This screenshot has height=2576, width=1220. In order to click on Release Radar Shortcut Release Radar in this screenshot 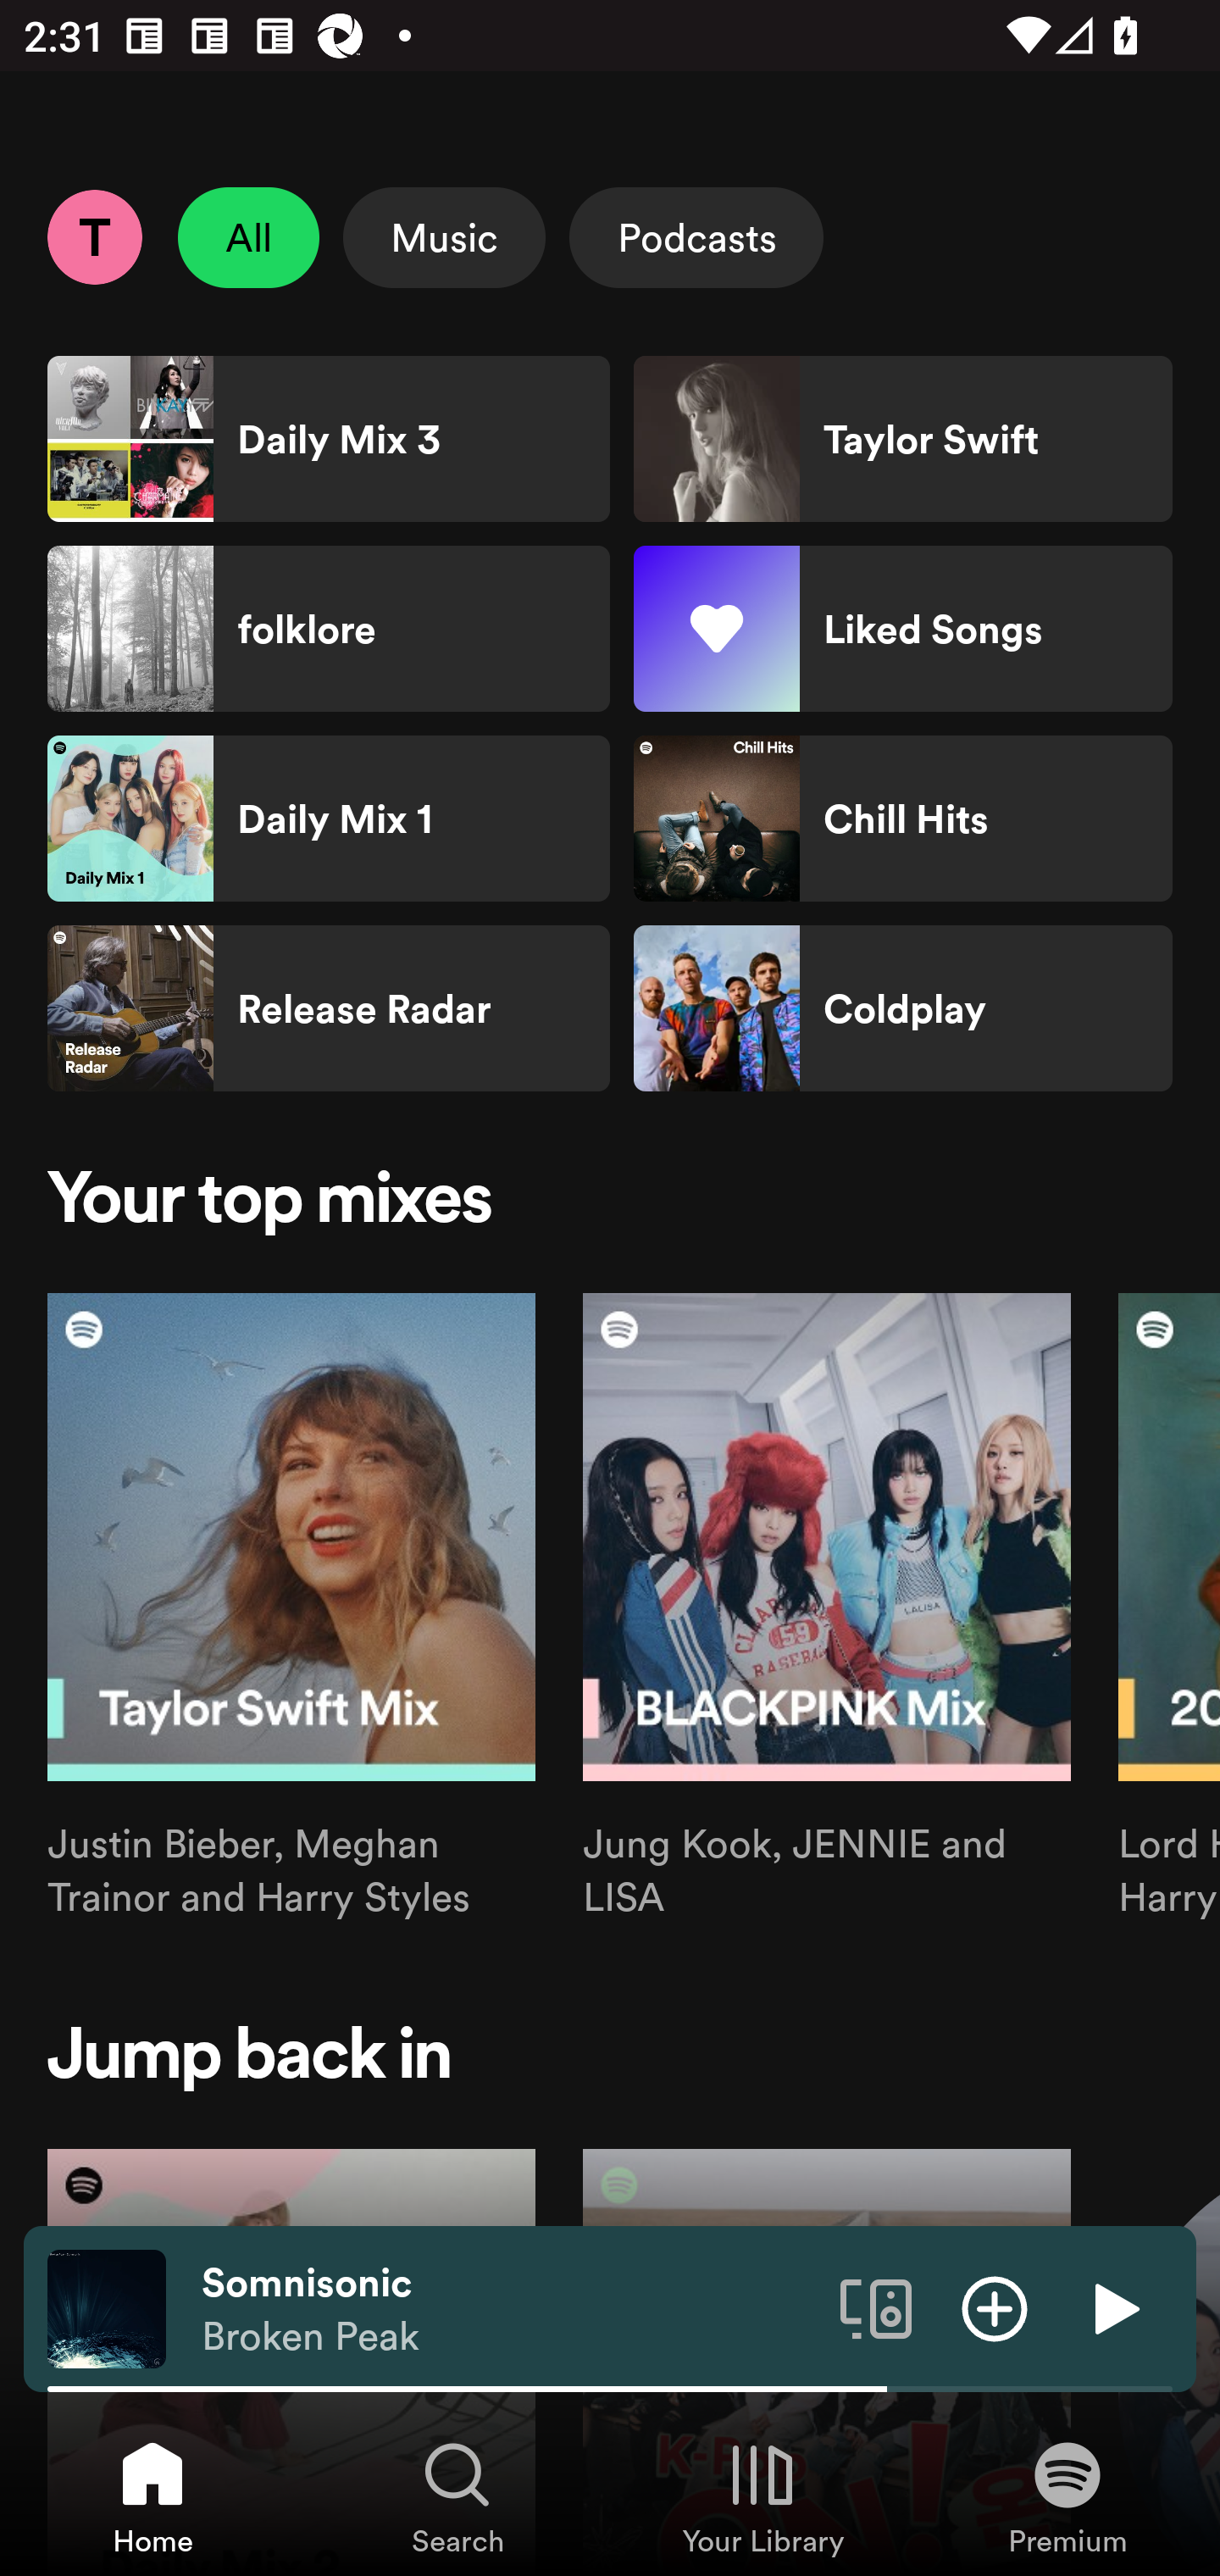, I will do `click(329, 1008)`.